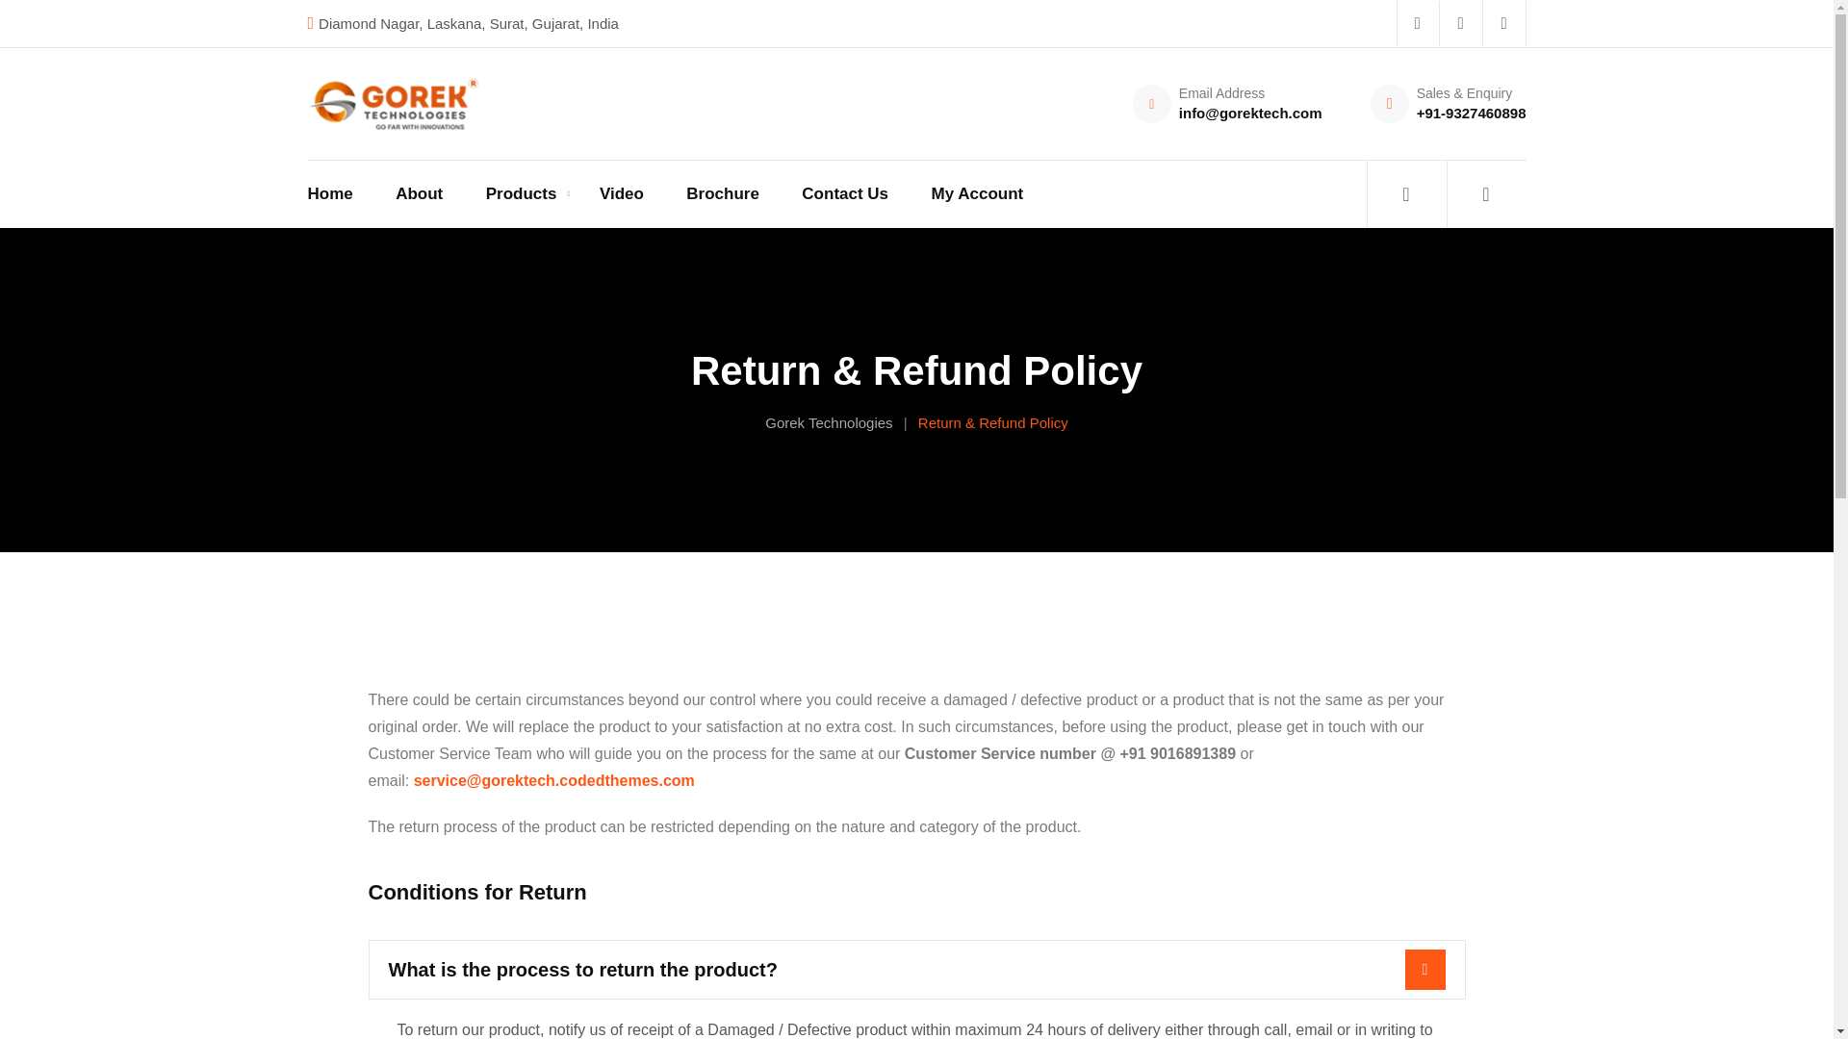  What do you see at coordinates (1407, 194) in the screenshot?
I see `Search` at bounding box center [1407, 194].